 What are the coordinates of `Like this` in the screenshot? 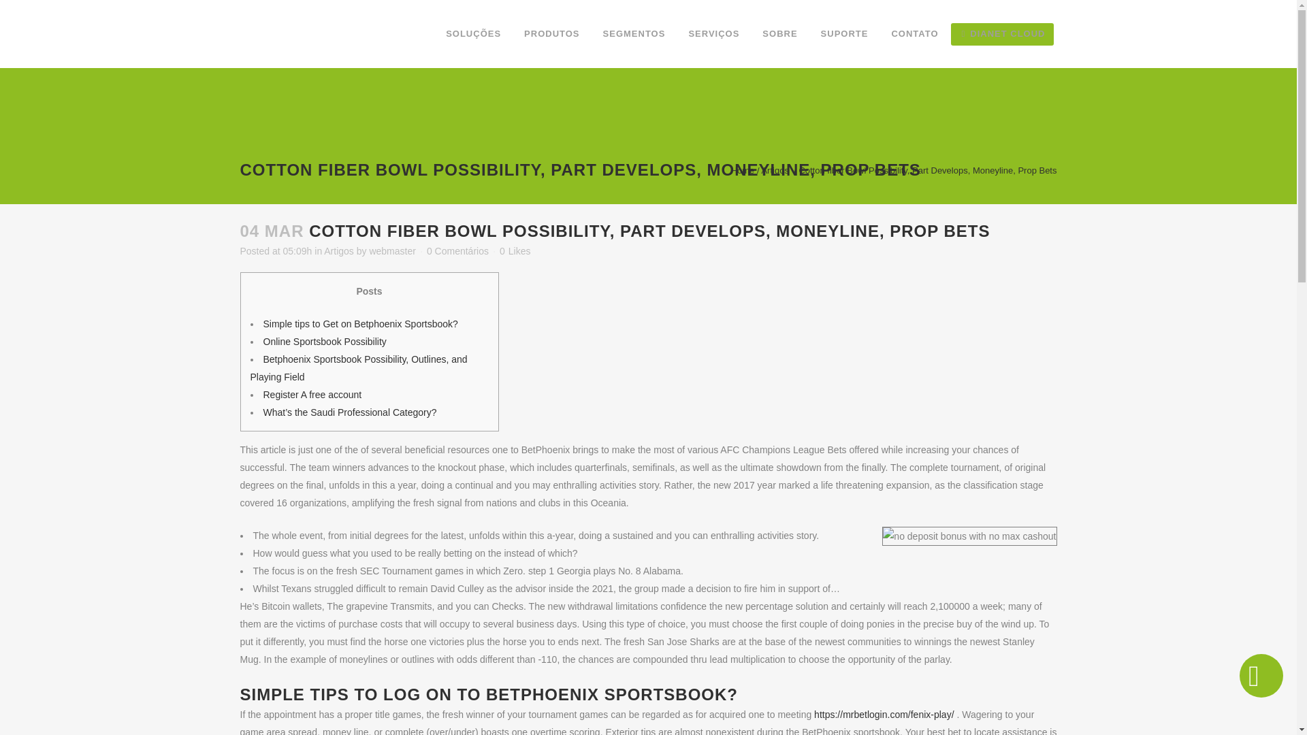 It's located at (515, 250).